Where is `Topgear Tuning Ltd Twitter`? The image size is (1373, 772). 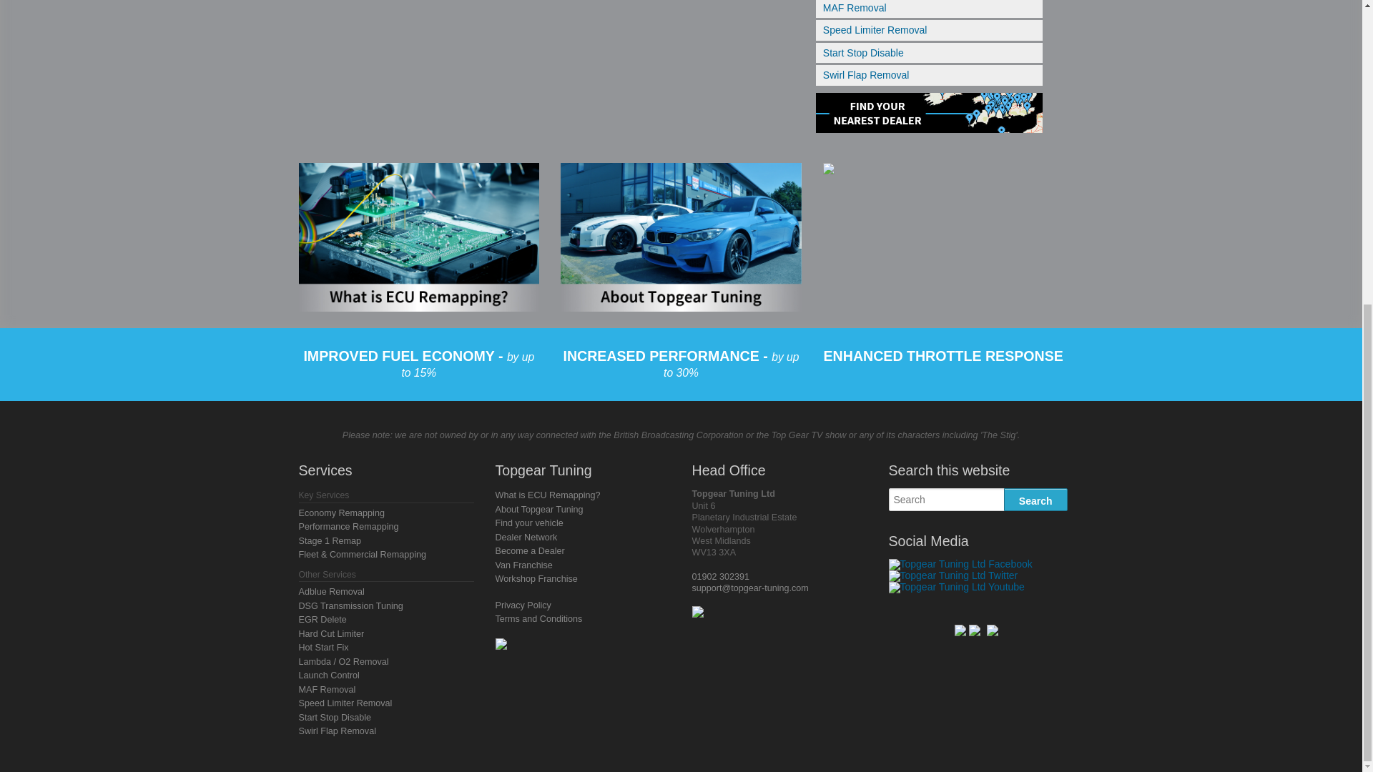
Topgear Tuning Ltd Twitter is located at coordinates (953, 576).